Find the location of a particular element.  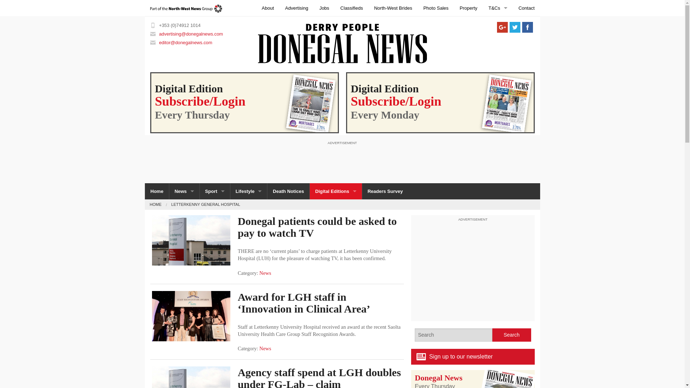

Go to Donegal News. is located at coordinates (155, 204).